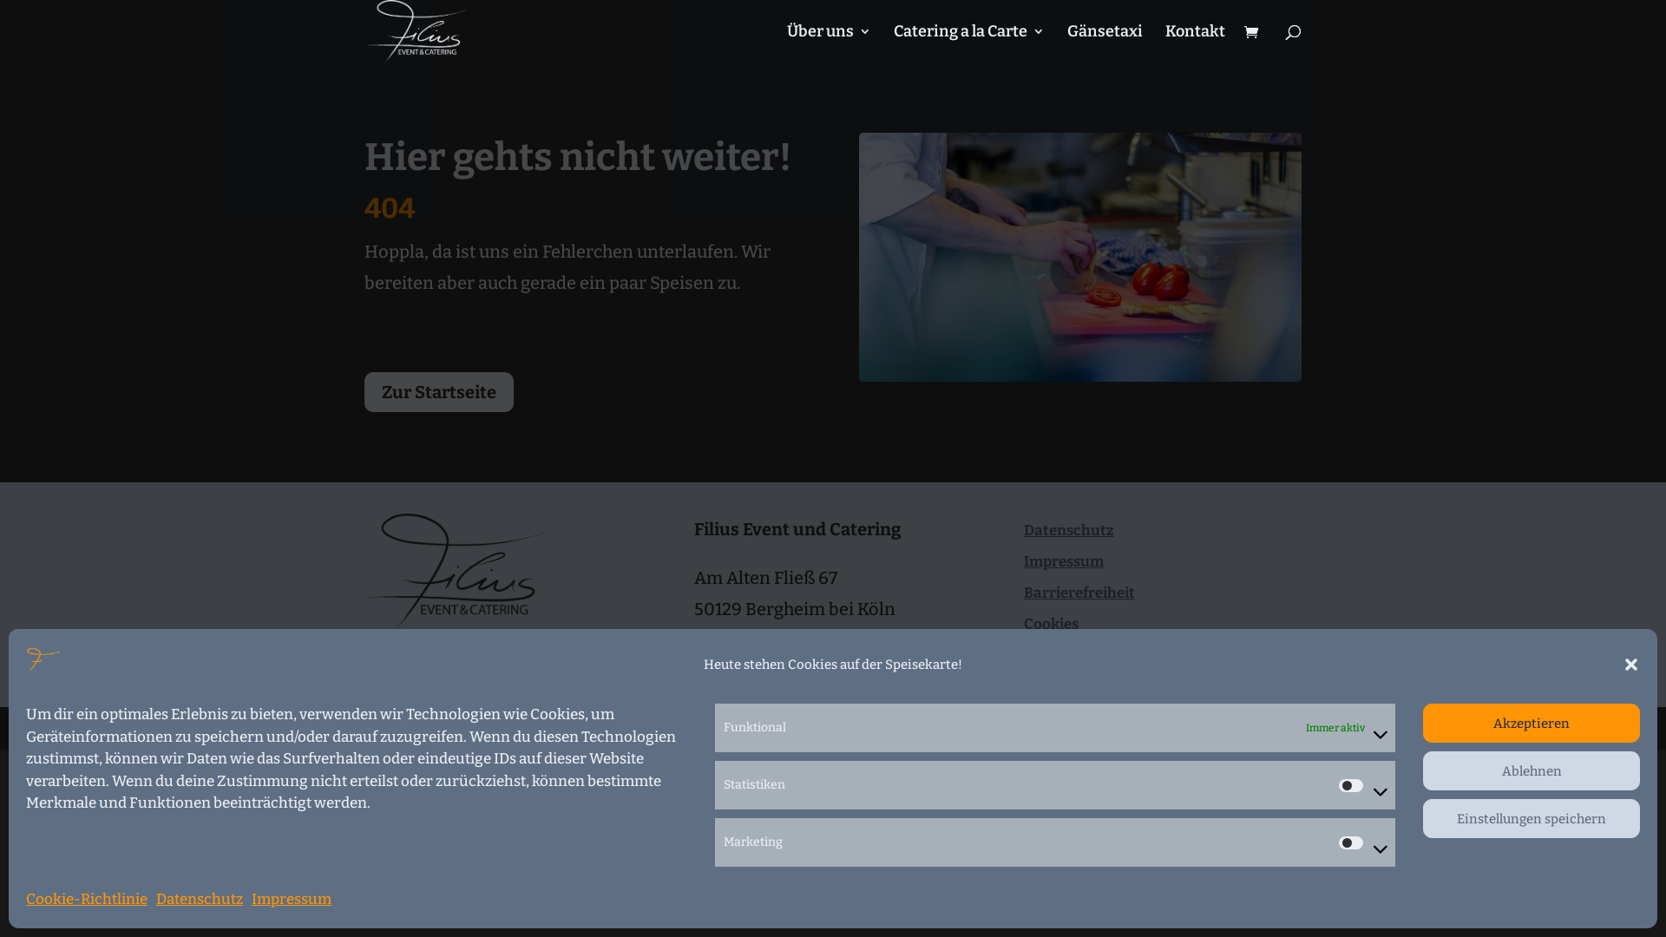  I want to click on Filius Event und Catering Logo, so click(456, 571).